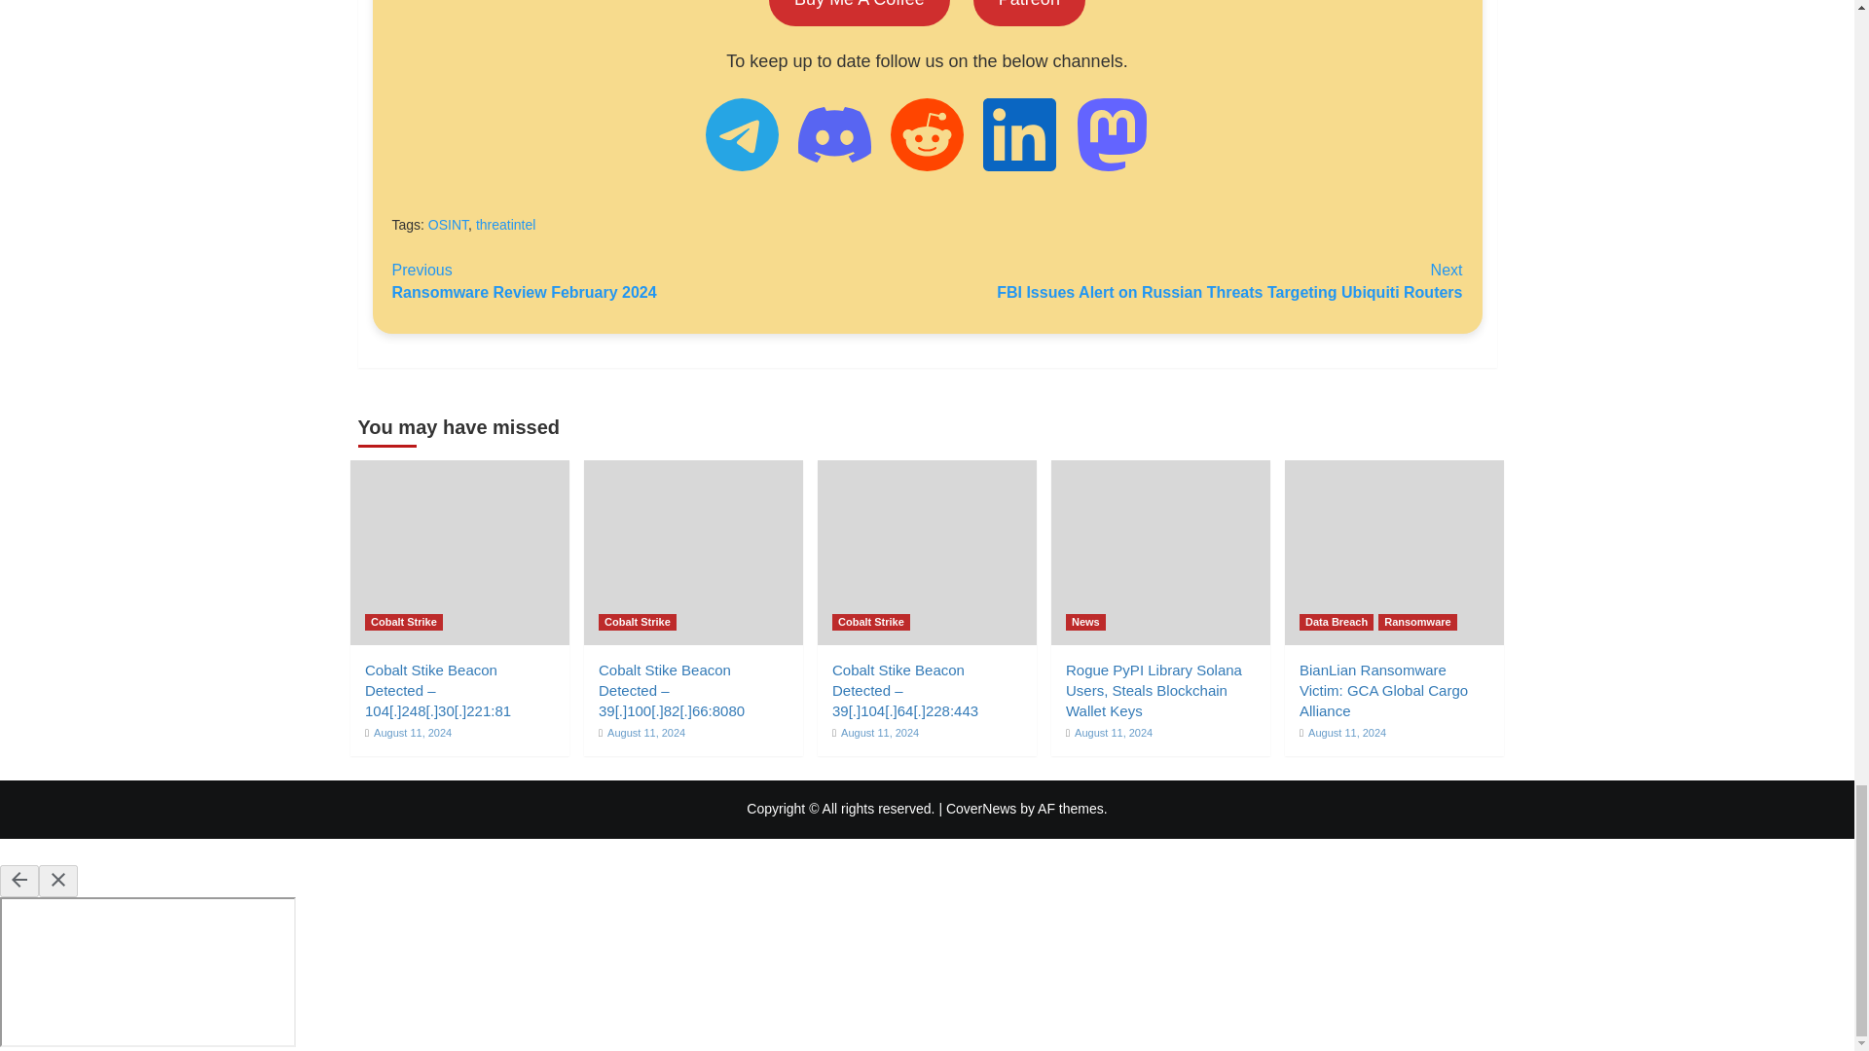 Image resolution: width=1869 pixels, height=1051 pixels. Describe the element at coordinates (1112, 134) in the screenshot. I see `Mastodon` at that location.